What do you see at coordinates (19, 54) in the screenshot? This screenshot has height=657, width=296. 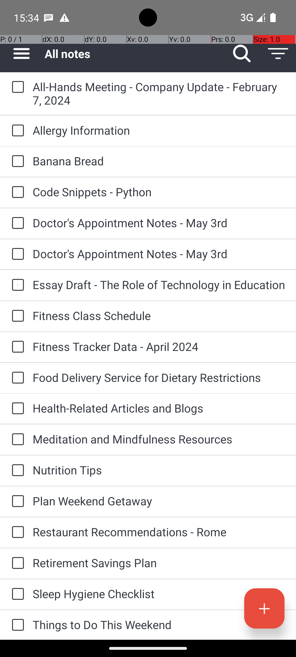 I see `Sidebar` at bounding box center [19, 54].